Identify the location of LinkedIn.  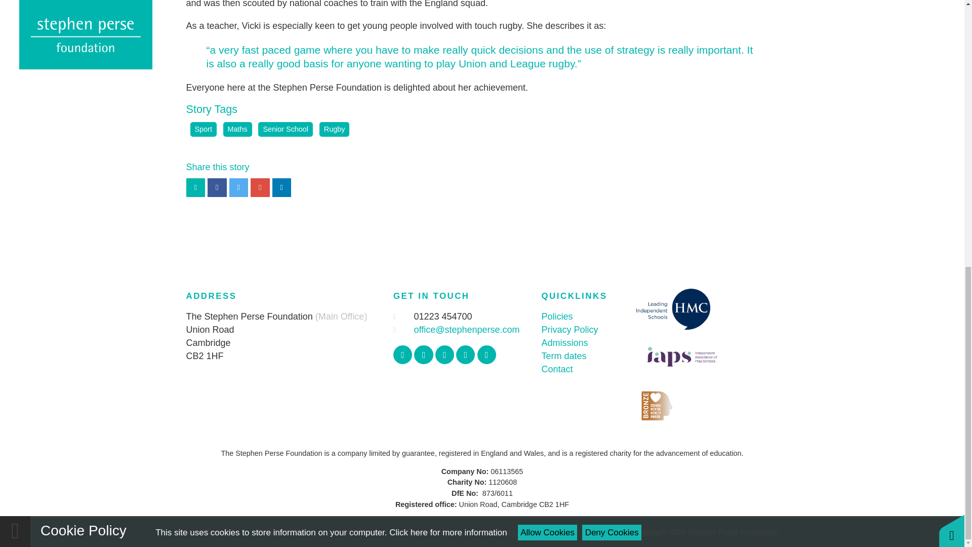
(486, 355).